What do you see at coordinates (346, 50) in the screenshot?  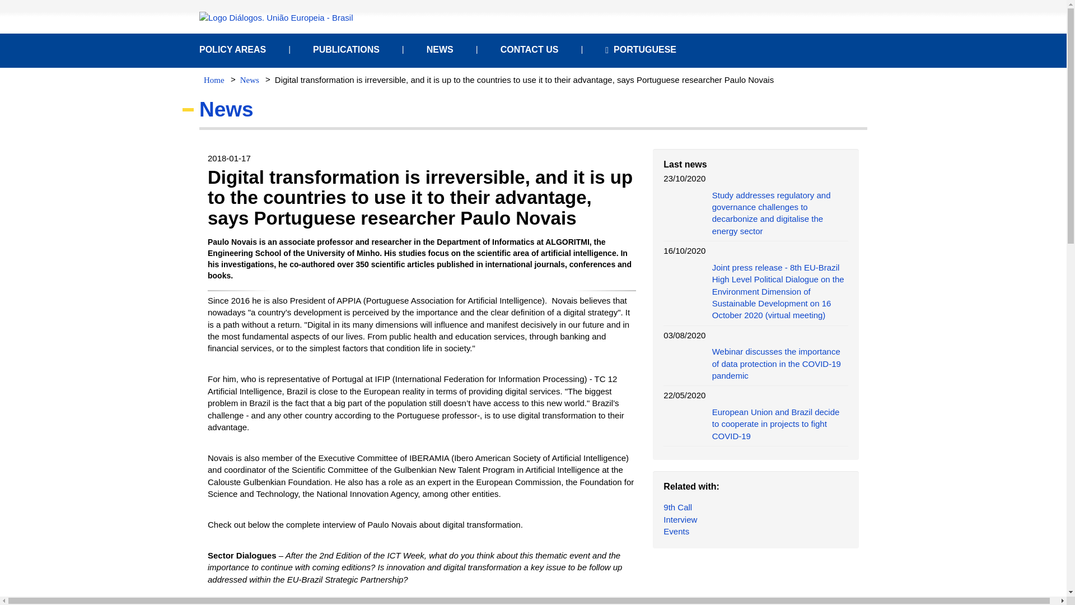 I see `PUBLICATIONS` at bounding box center [346, 50].